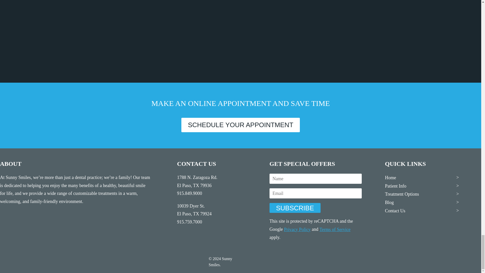  What do you see at coordinates (295, 208) in the screenshot?
I see `Subscribe` at bounding box center [295, 208].